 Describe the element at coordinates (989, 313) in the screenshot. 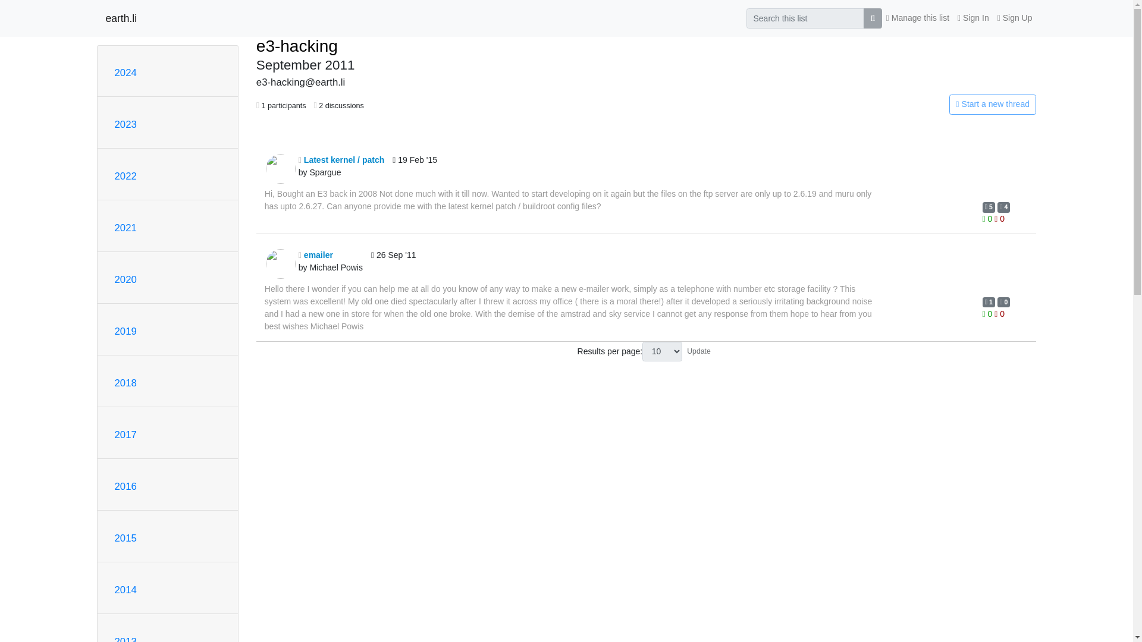

I see `You must be logged-in to vote.` at that location.